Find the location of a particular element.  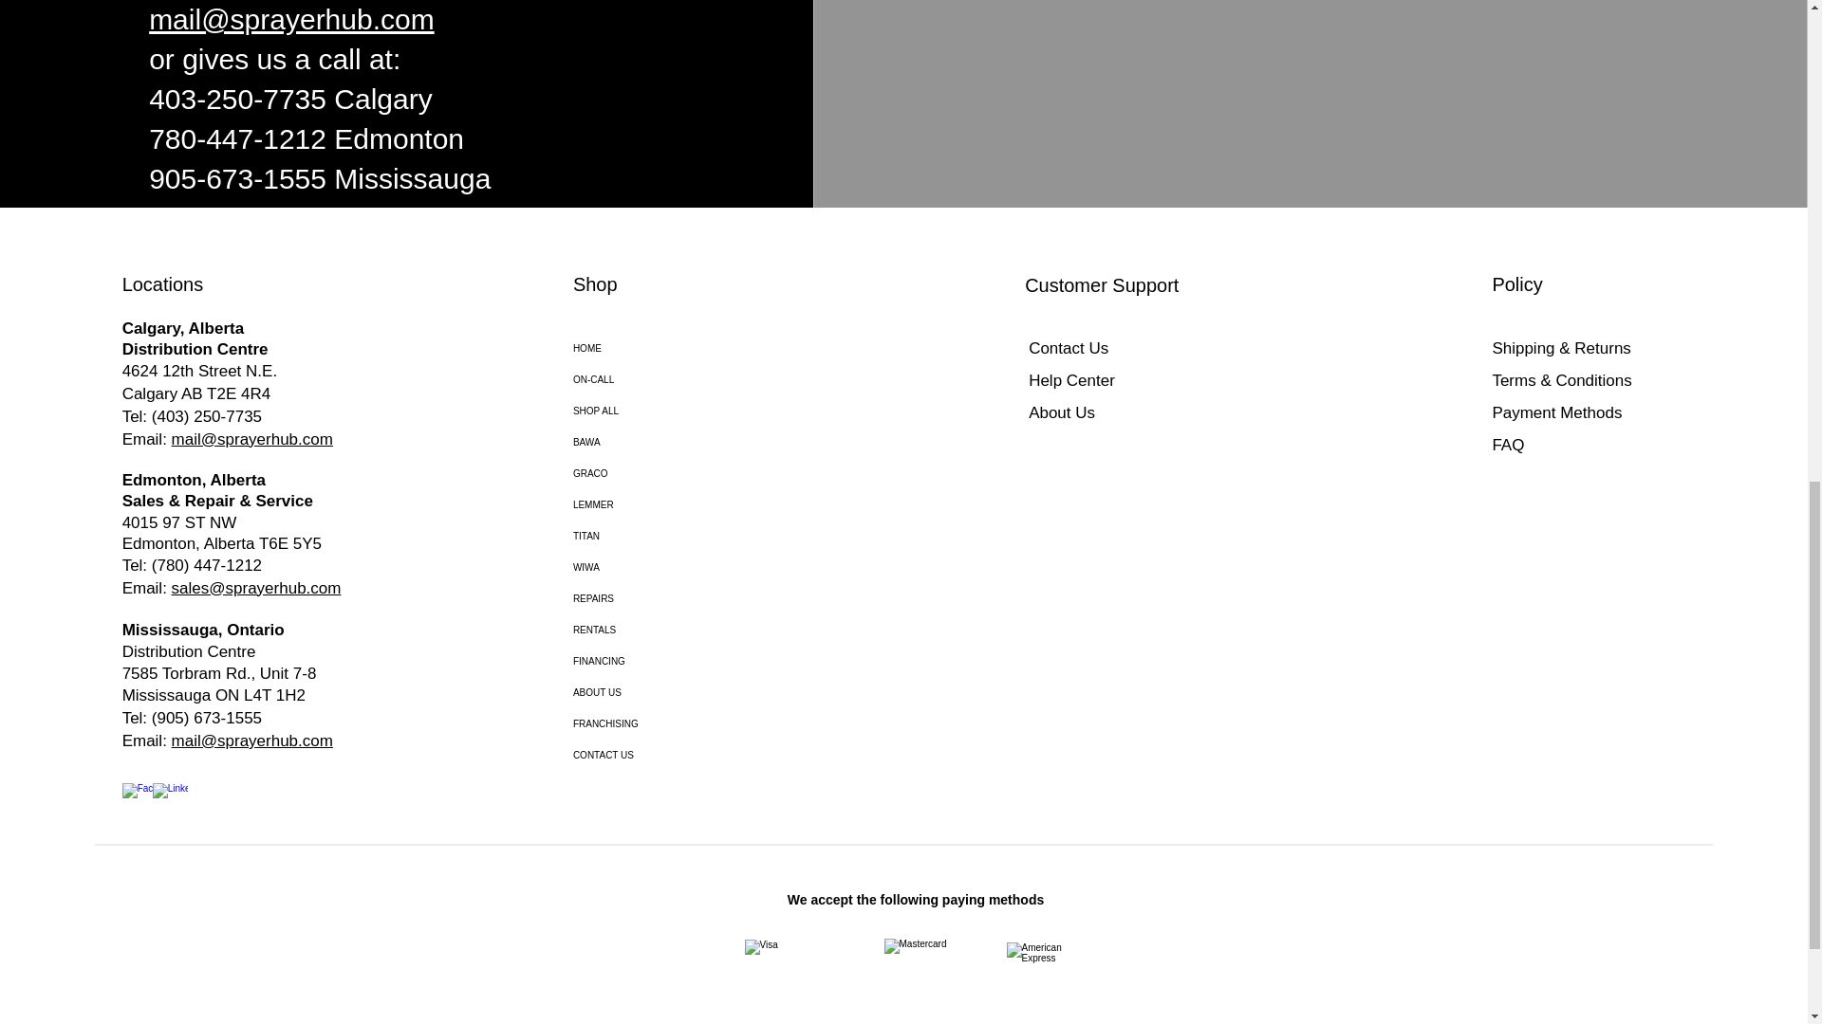

905-673-1555 Mississauga is located at coordinates (319, 178).